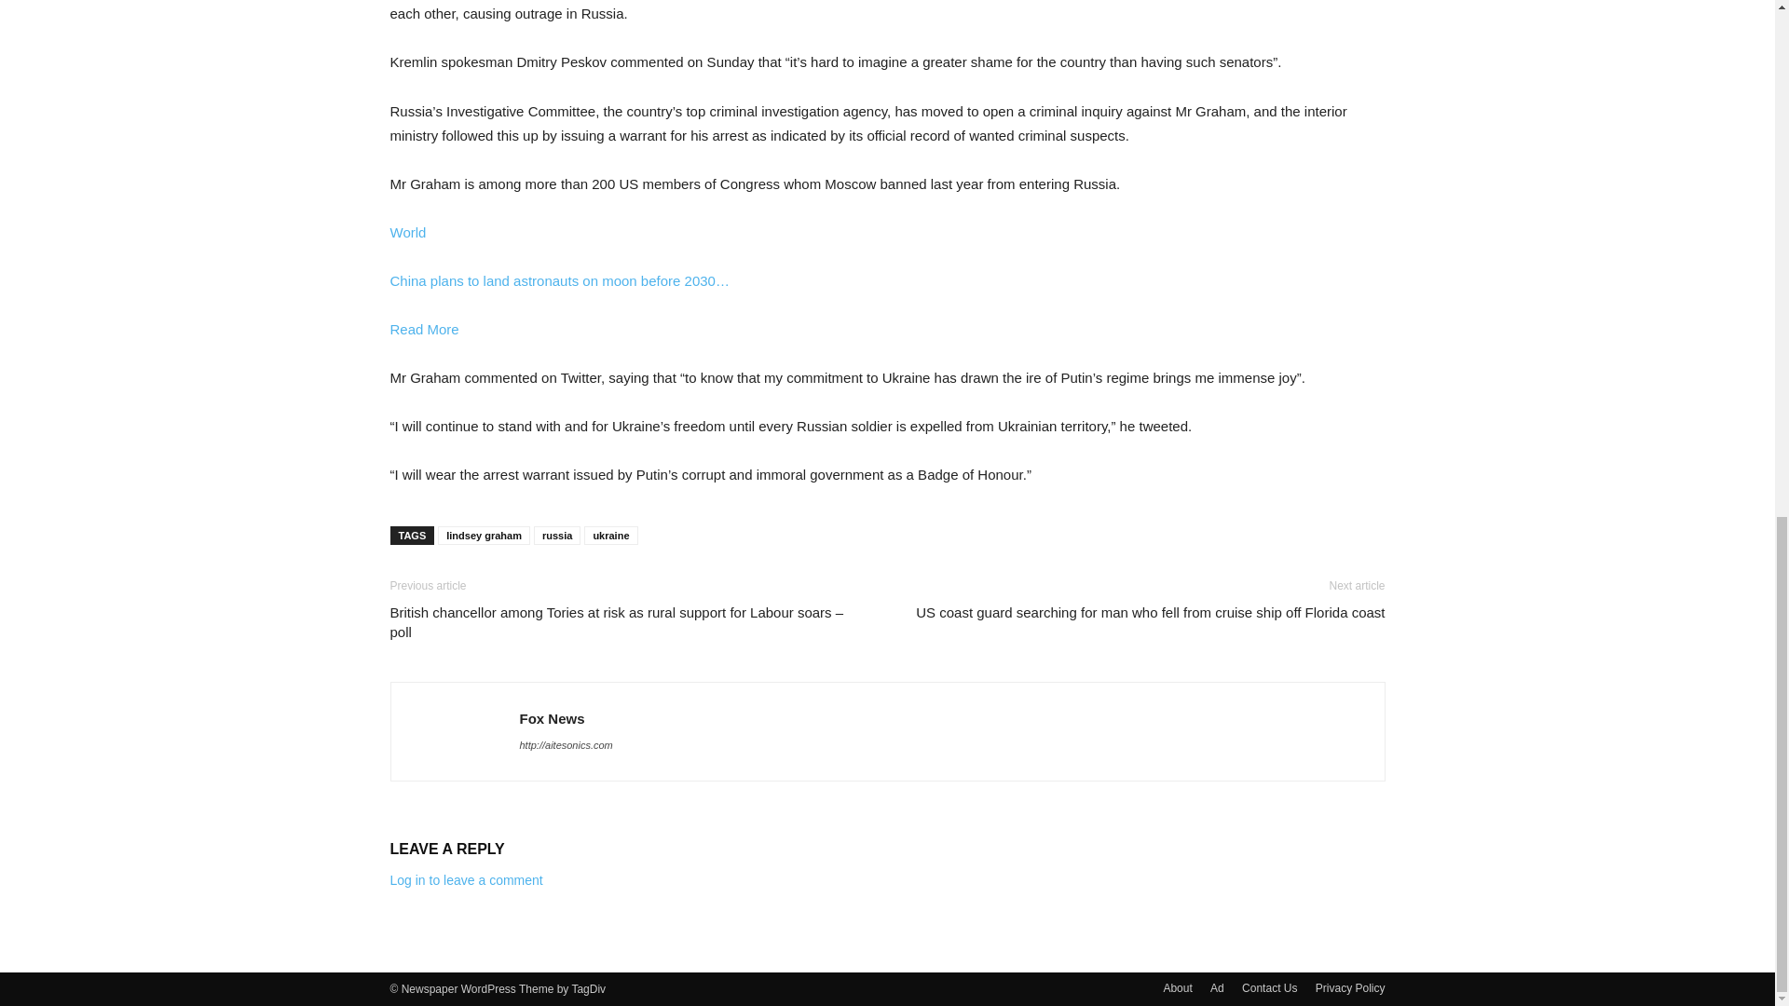  I want to click on russia, so click(556, 535).